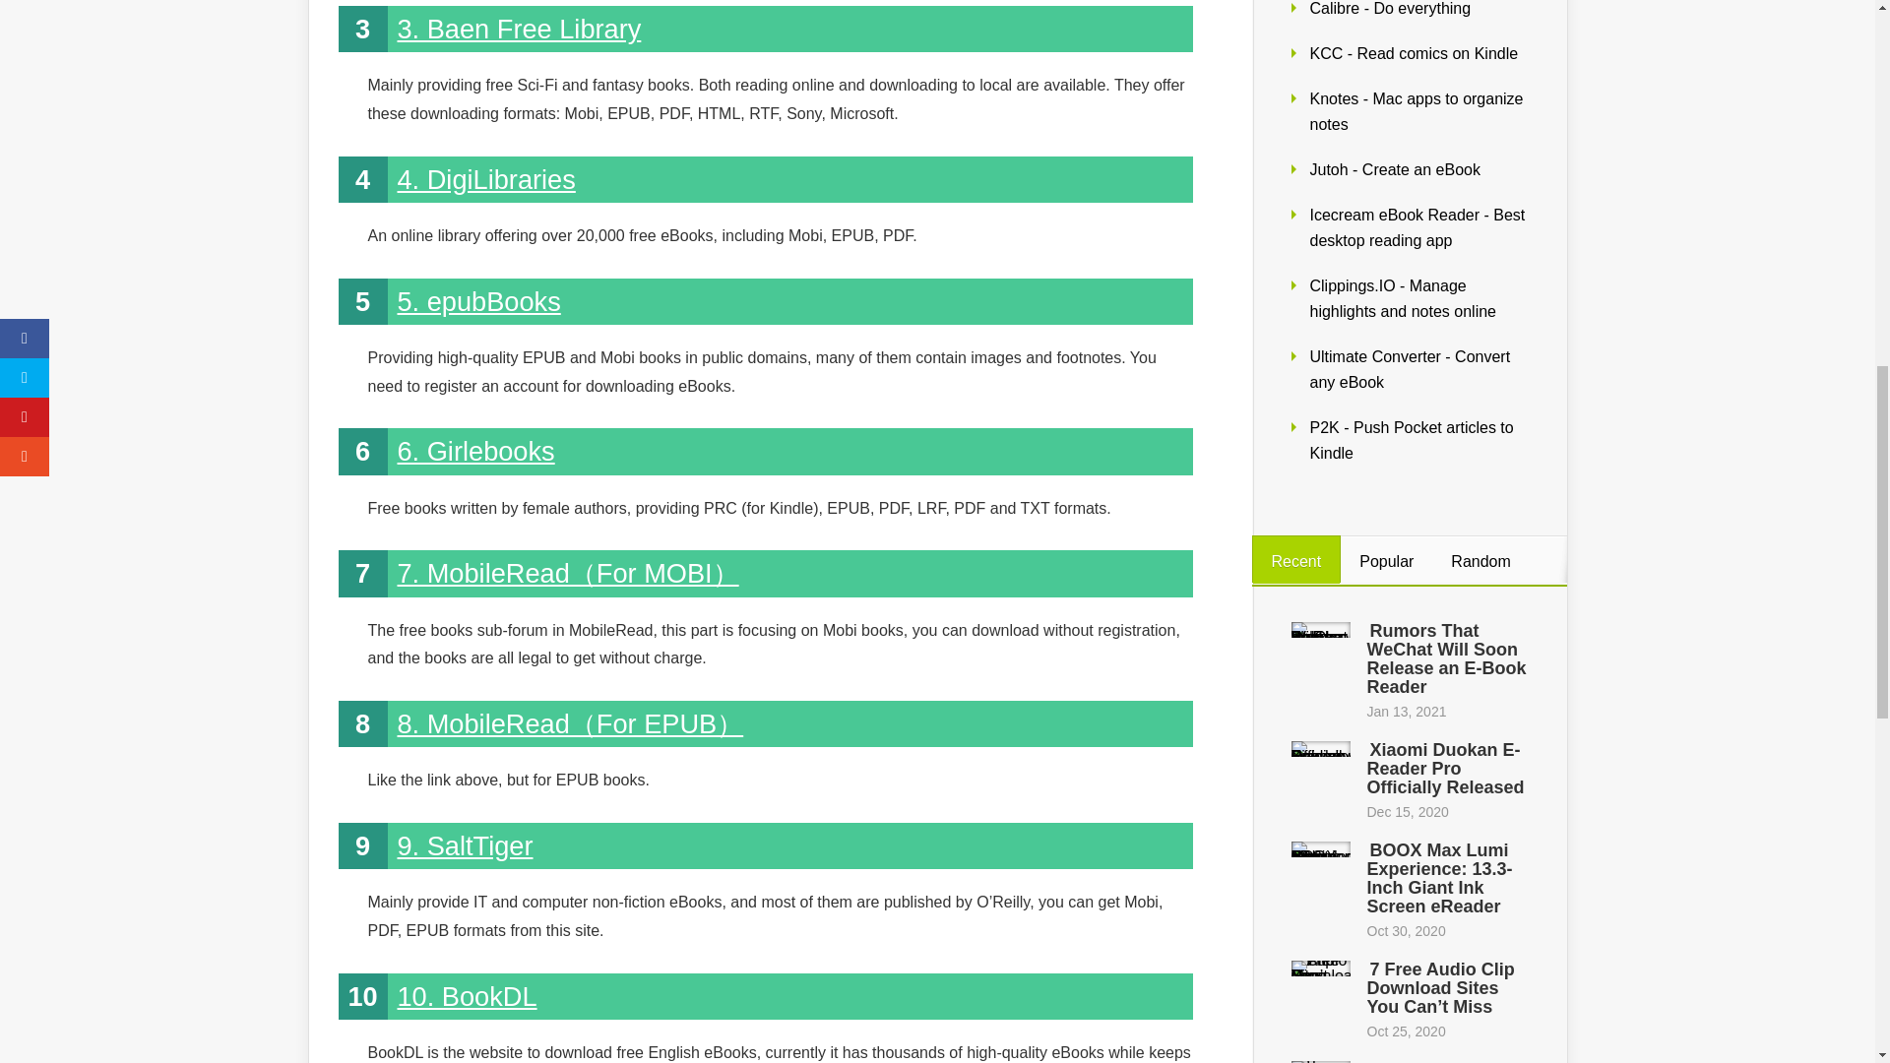 This screenshot has width=1890, height=1063. I want to click on 9. SaltTiger, so click(465, 844).